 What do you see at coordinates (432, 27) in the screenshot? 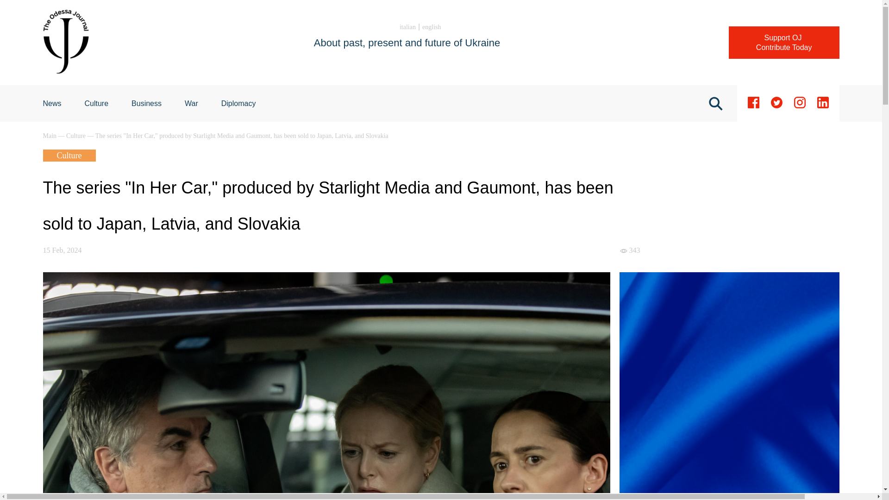
I see `italian` at bounding box center [432, 27].